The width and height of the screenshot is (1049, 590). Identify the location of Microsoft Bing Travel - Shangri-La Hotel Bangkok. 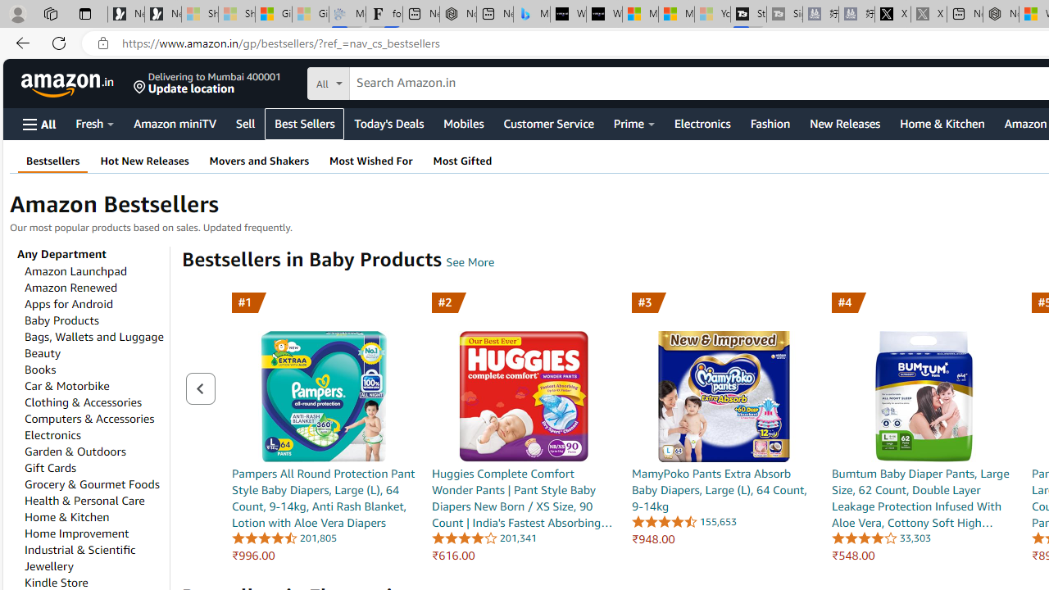
(531, 15).